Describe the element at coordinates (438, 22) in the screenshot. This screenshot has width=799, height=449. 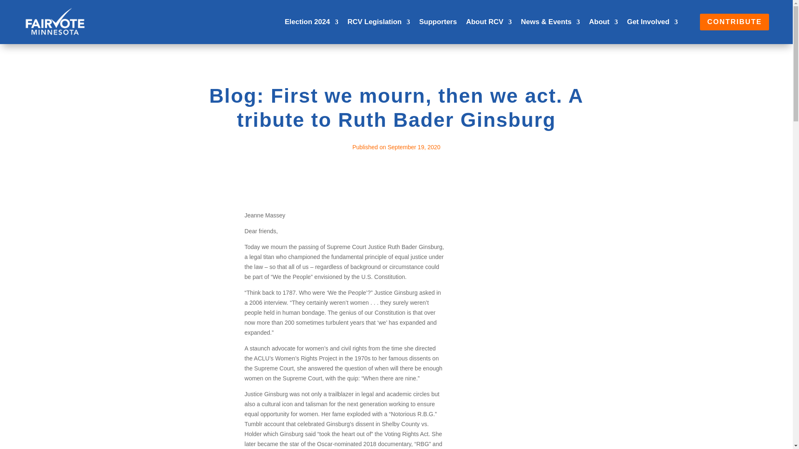
I see `Supporters` at that location.